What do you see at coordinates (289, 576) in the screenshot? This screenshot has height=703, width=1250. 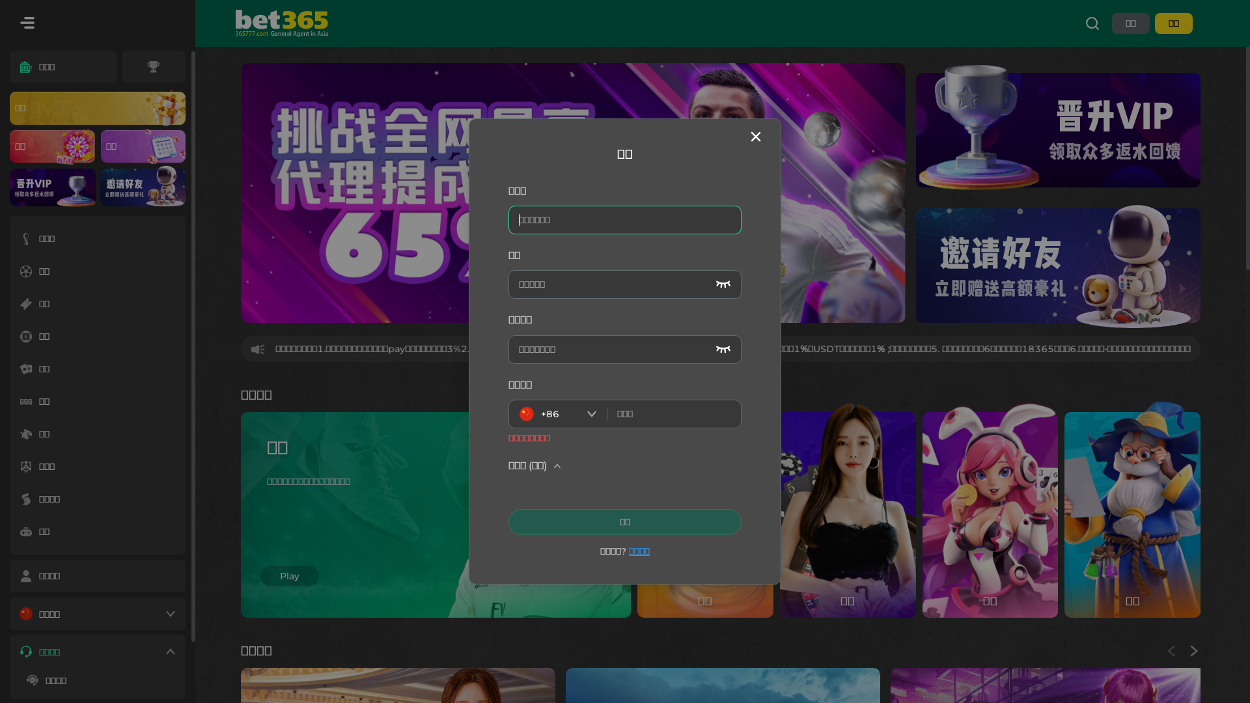 I see `Play` at bounding box center [289, 576].